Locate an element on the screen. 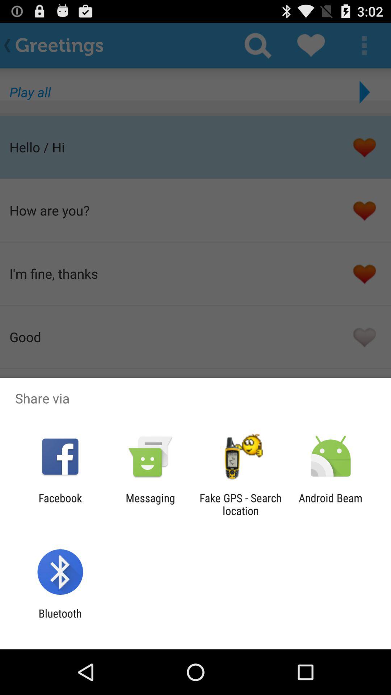  launch icon at the bottom right corner is located at coordinates (331, 504).